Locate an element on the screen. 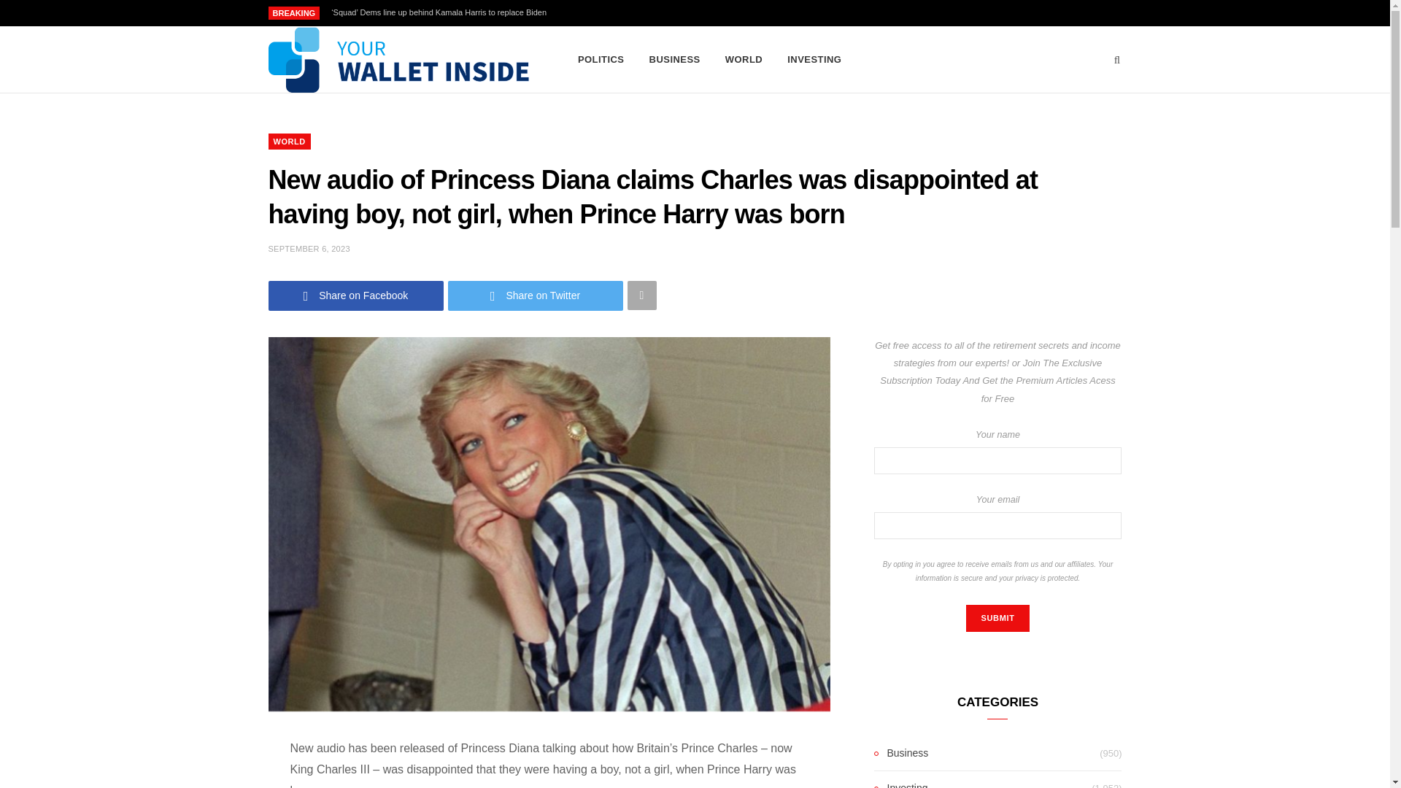 This screenshot has width=1401, height=788. Share on Facebook is located at coordinates (356, 295).